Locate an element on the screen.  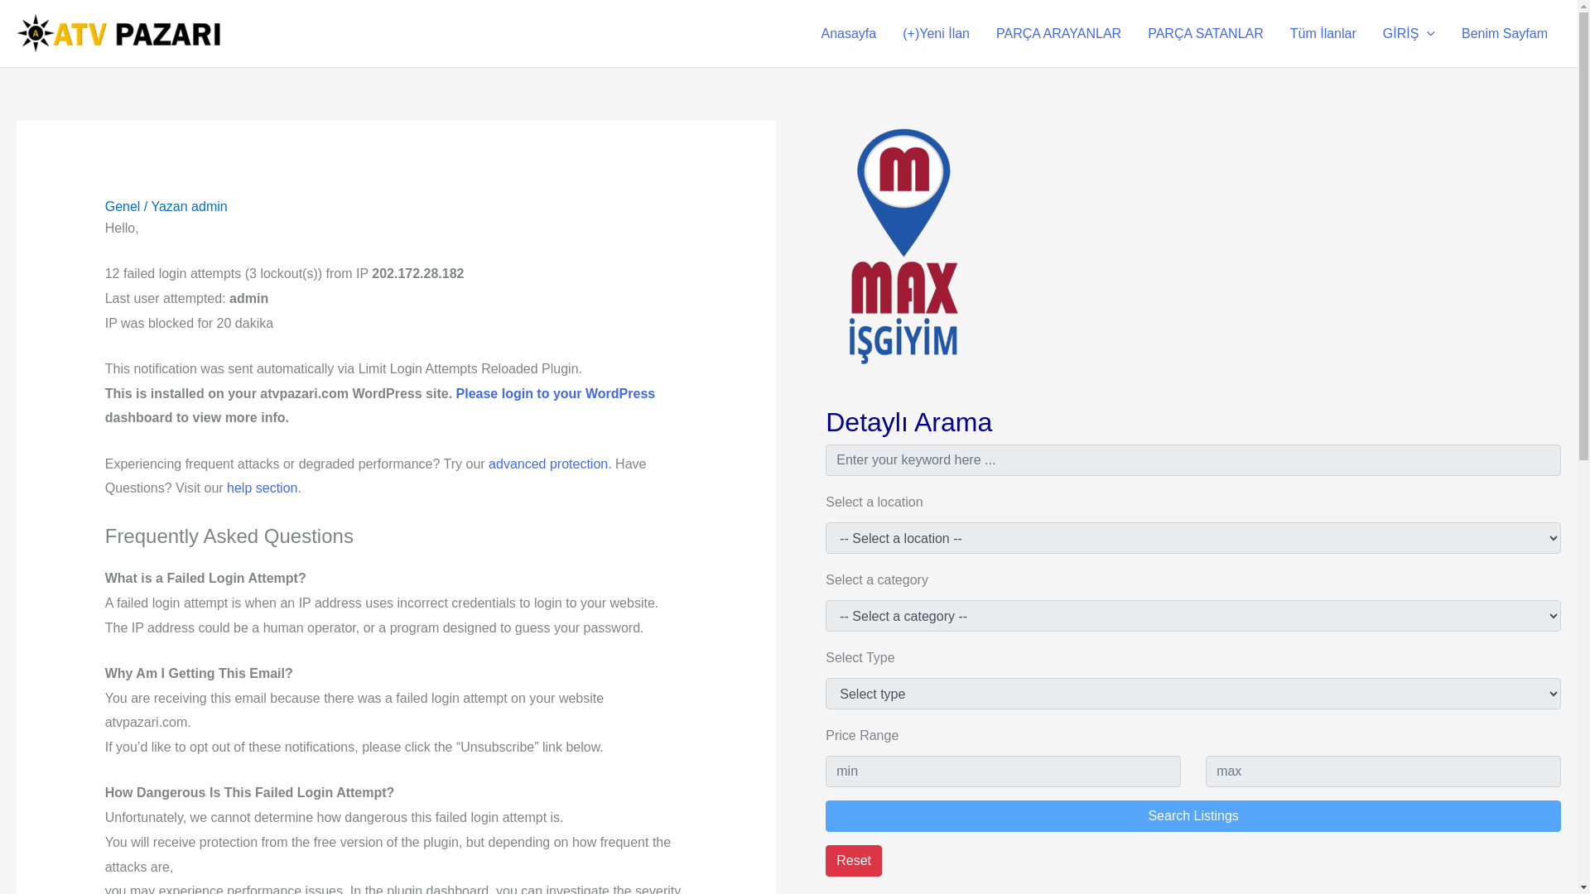
Benim Sayfam is located at coordinates (1505, 33).